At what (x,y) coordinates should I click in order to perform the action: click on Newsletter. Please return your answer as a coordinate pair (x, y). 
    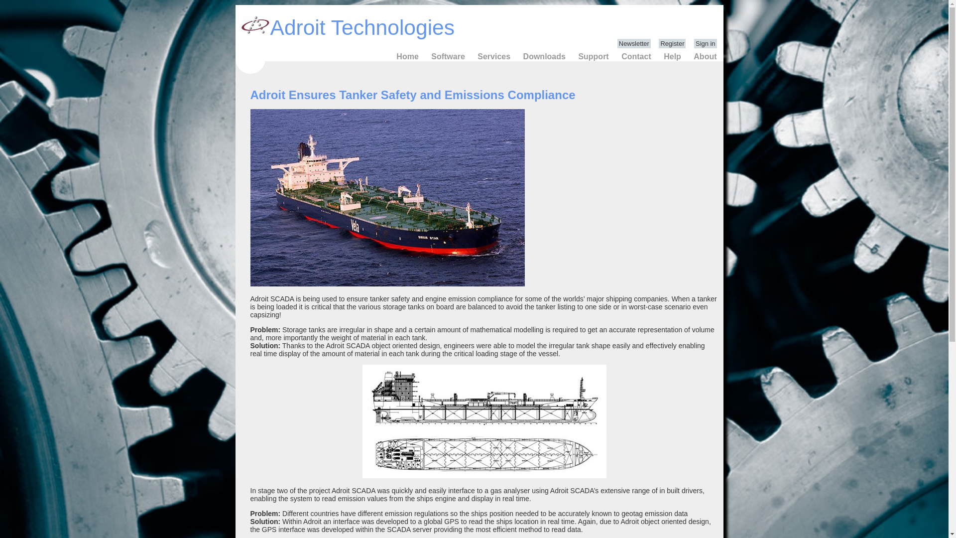
    Looking at the image, I should click on (634, 43).